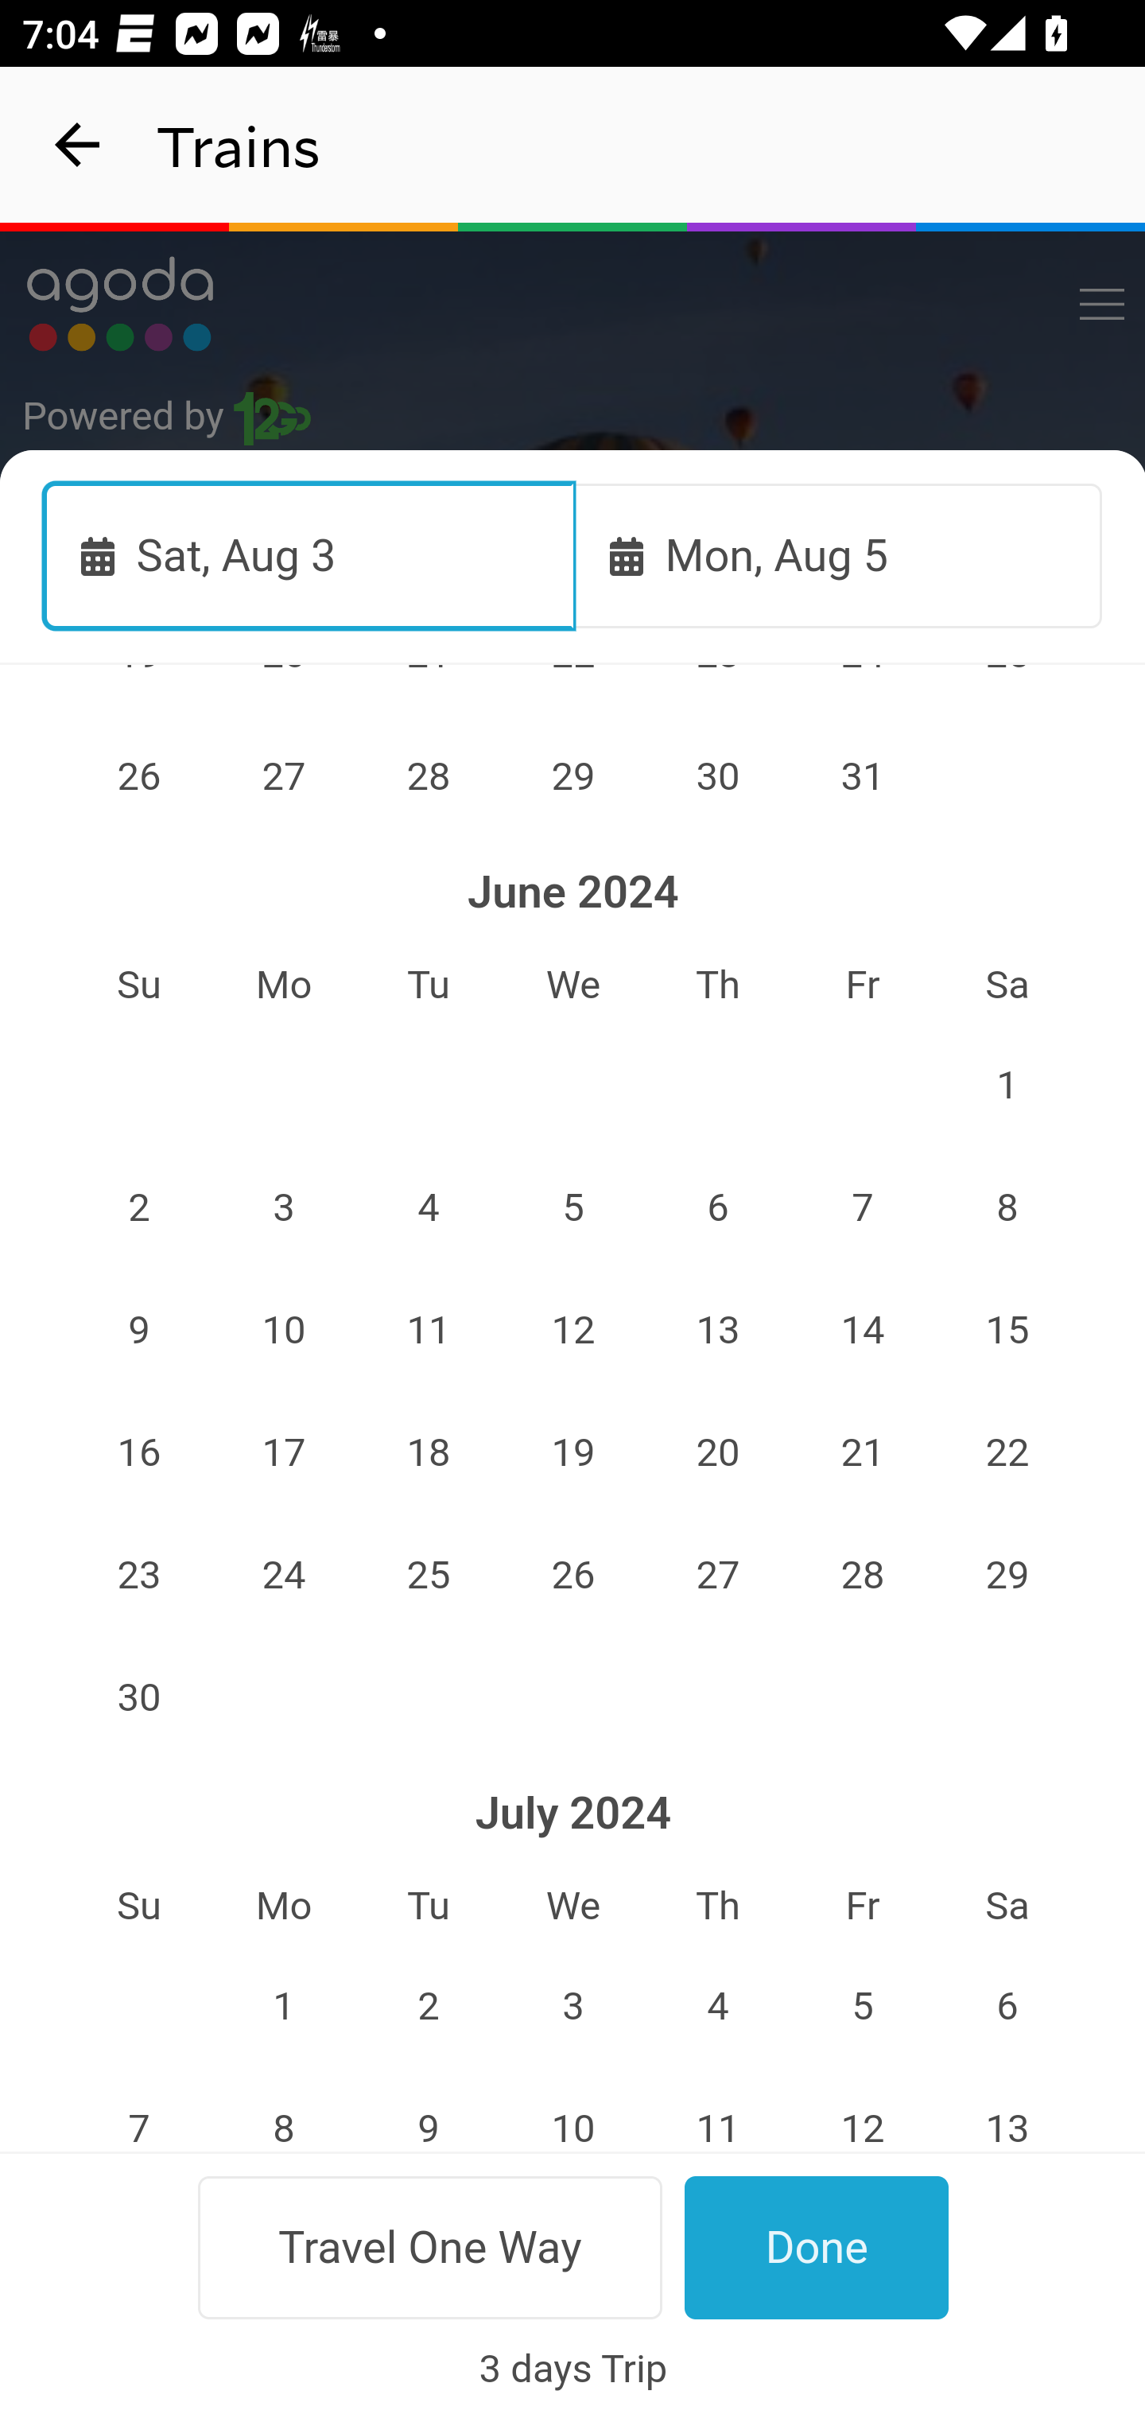  Describe the element at coordinates (429, 776) in the screenshot. I see `28` at that location.